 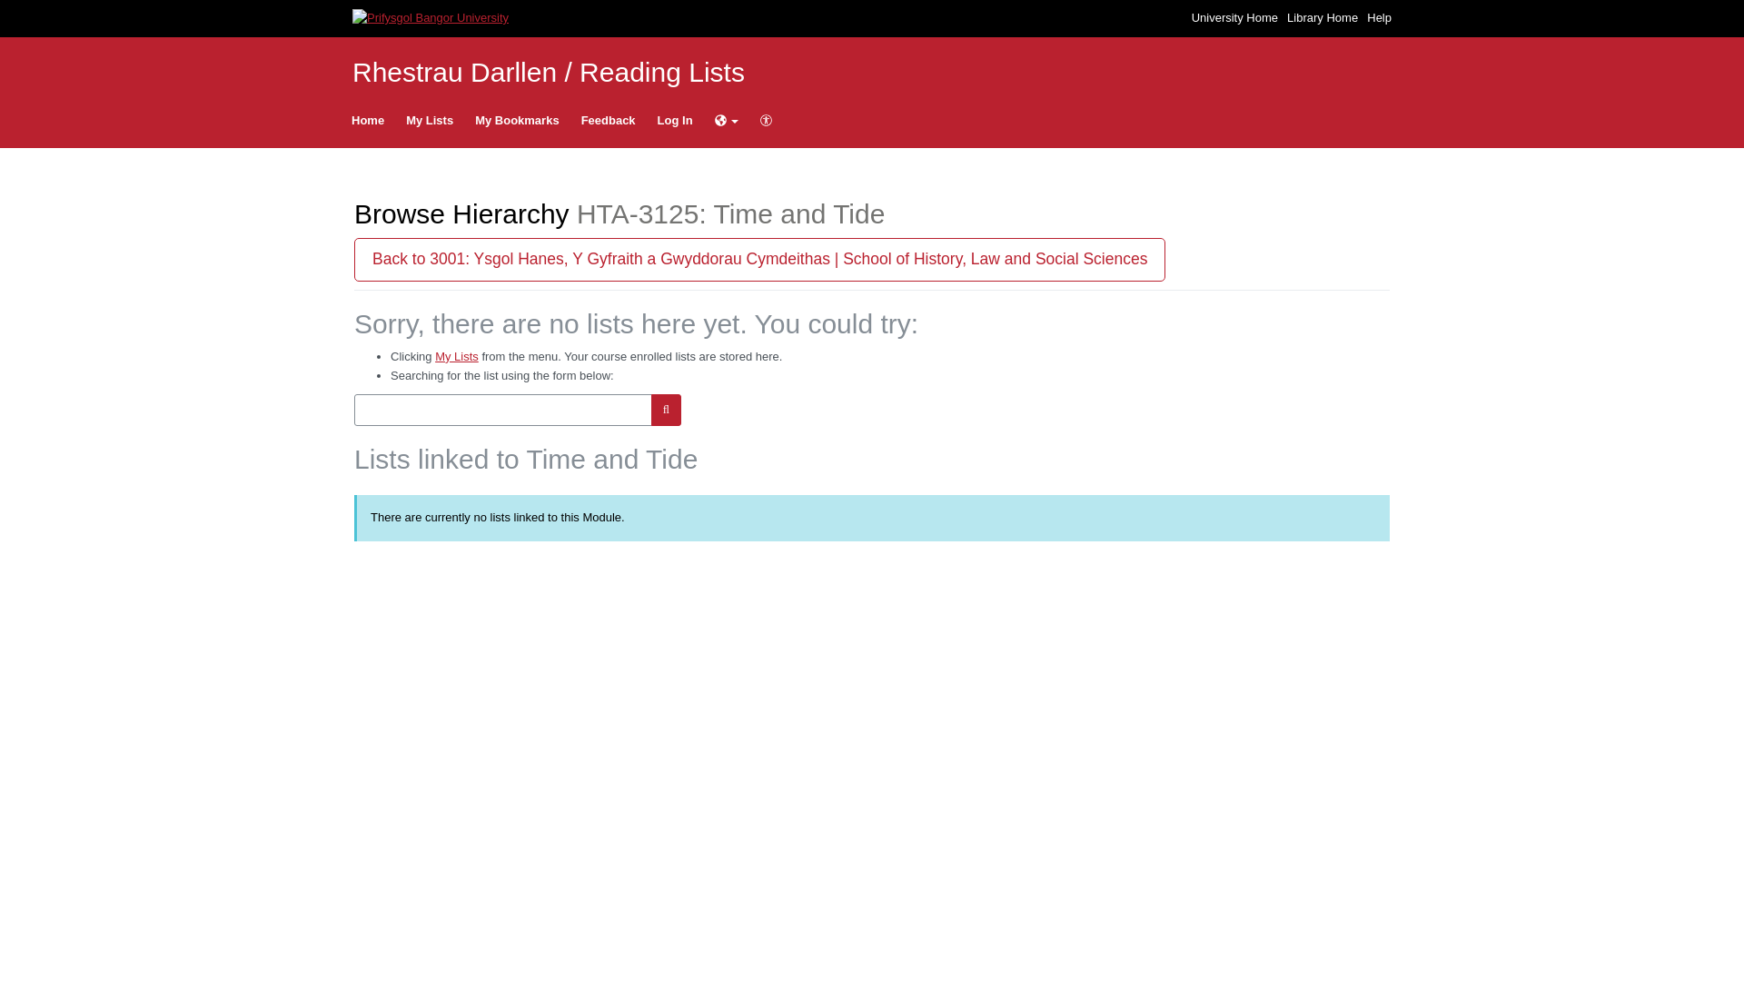 What do you see at coordinates (666, 410) in the screenshot?
I see `Search` at bounding box center [666, 410].